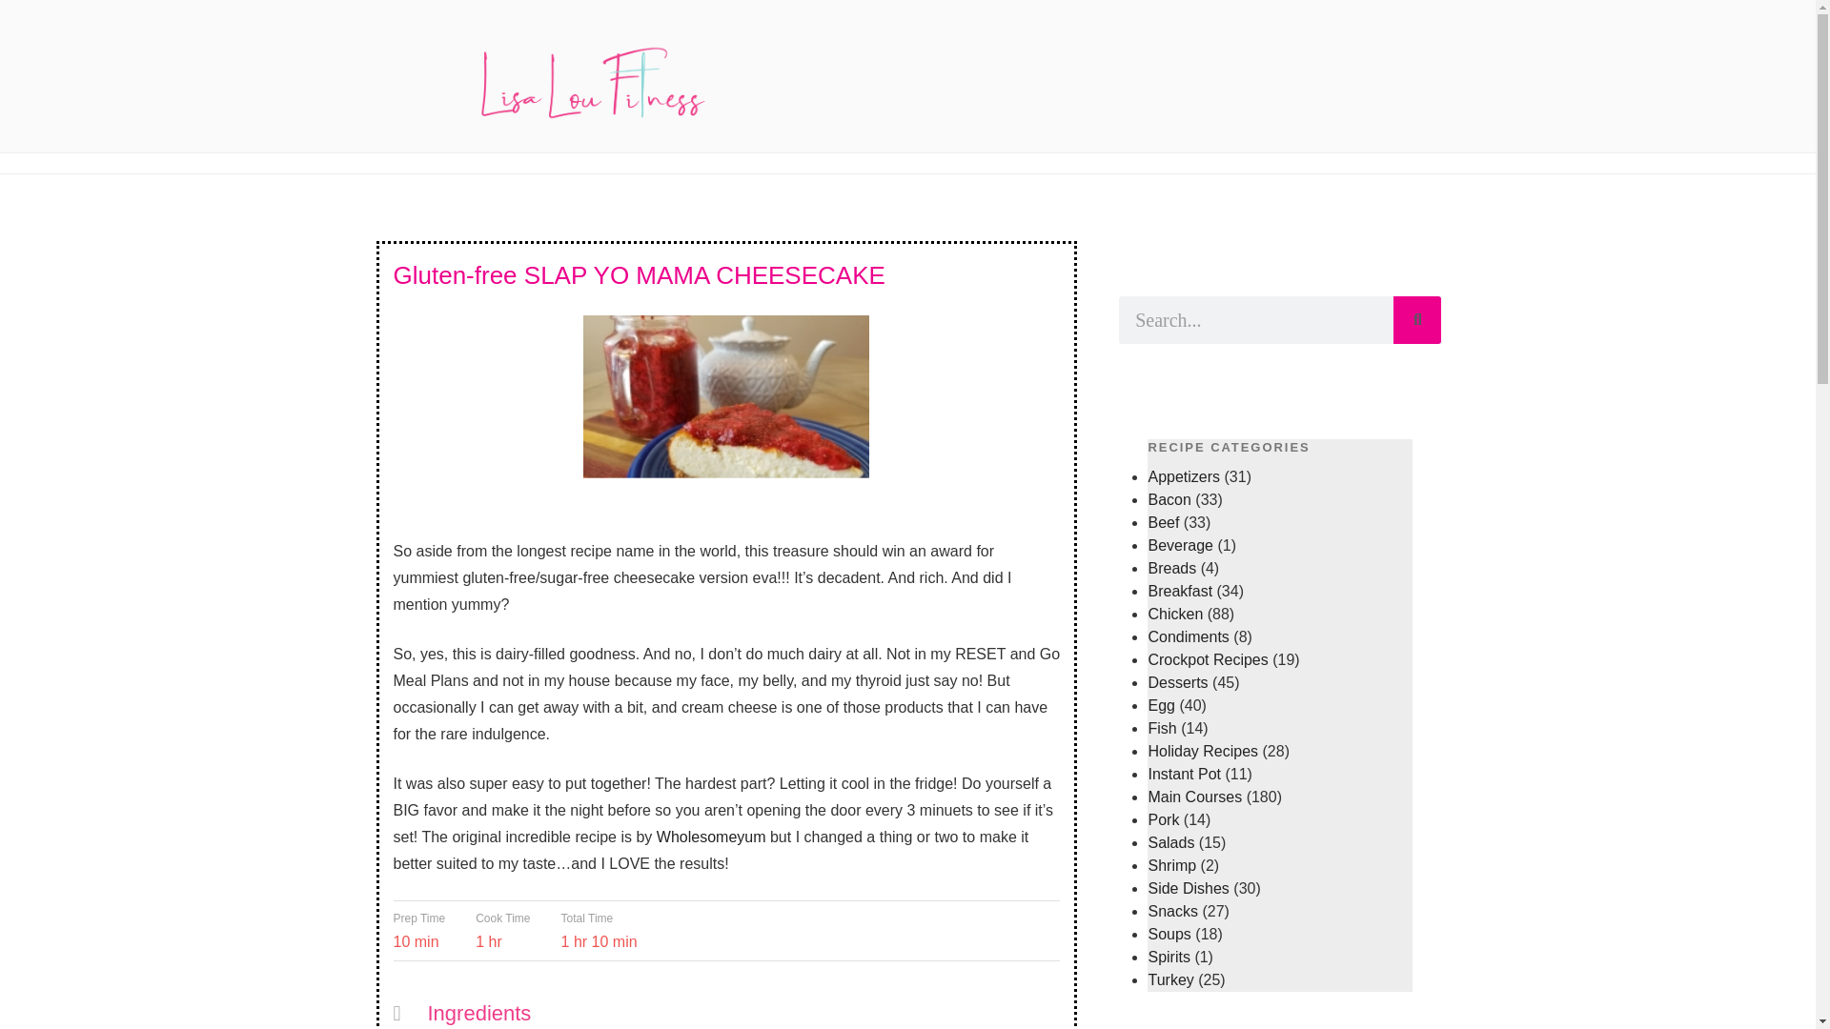 The width and height of the screenshot is (1830, 1029). Describe the element at coordinates (1171, 568) in the screenshot. I see `Breads` at that location.